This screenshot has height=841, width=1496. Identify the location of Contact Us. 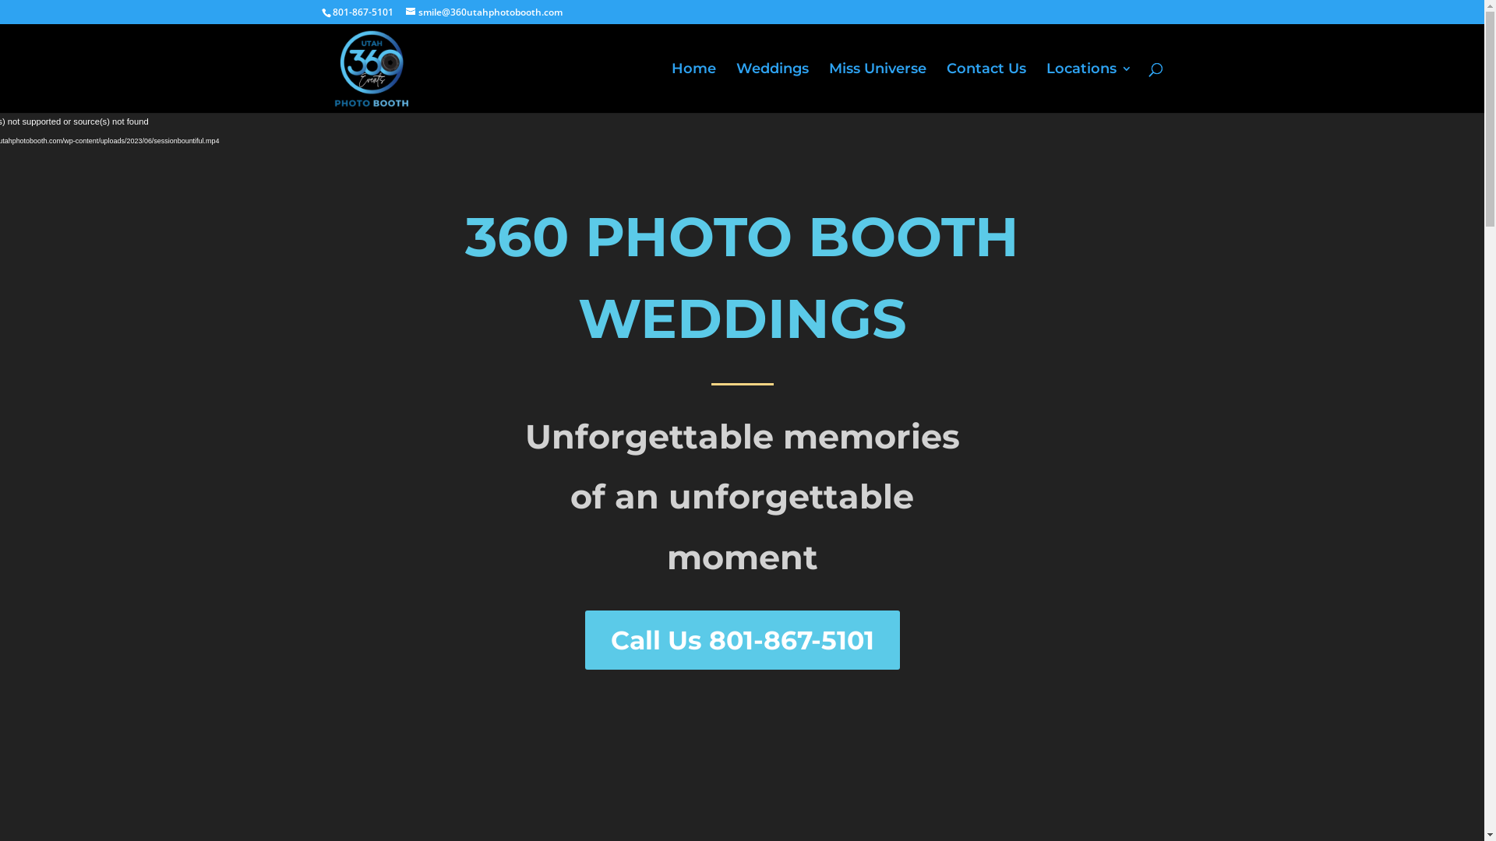
(986, 88).